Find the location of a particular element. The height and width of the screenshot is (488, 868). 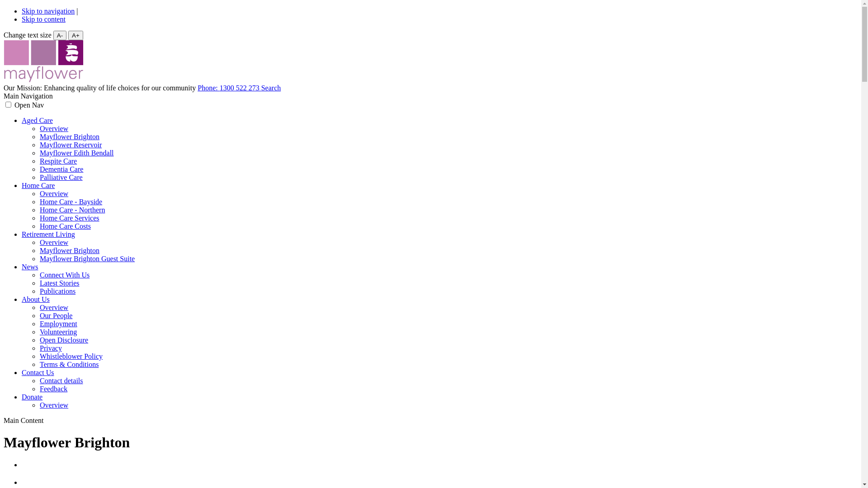

Latest Stories is located at coordinates (60, 283).